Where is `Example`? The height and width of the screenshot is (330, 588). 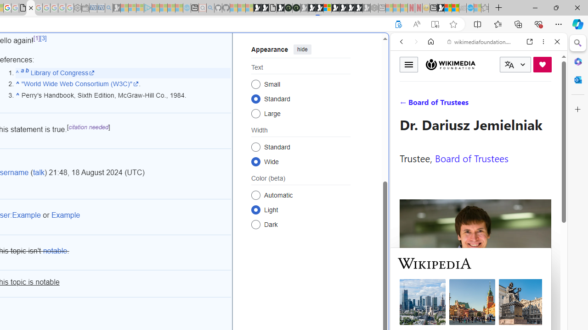
Example is located at coordinates (66, 215).